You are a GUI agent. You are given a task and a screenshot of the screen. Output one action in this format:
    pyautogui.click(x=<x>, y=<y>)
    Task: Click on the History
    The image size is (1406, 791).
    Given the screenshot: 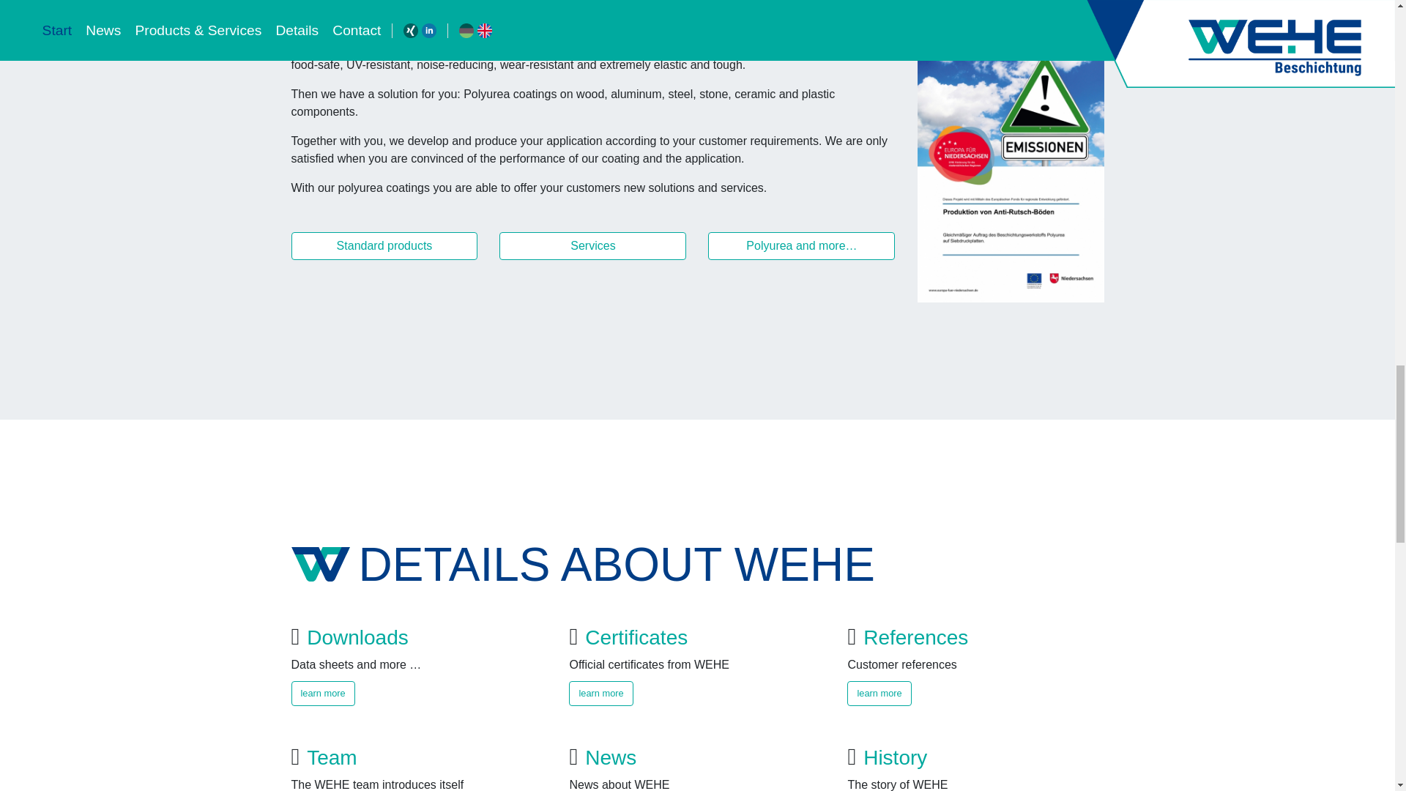 What is the action you would take?
    pyautogui.click(x=895, y=757)
    